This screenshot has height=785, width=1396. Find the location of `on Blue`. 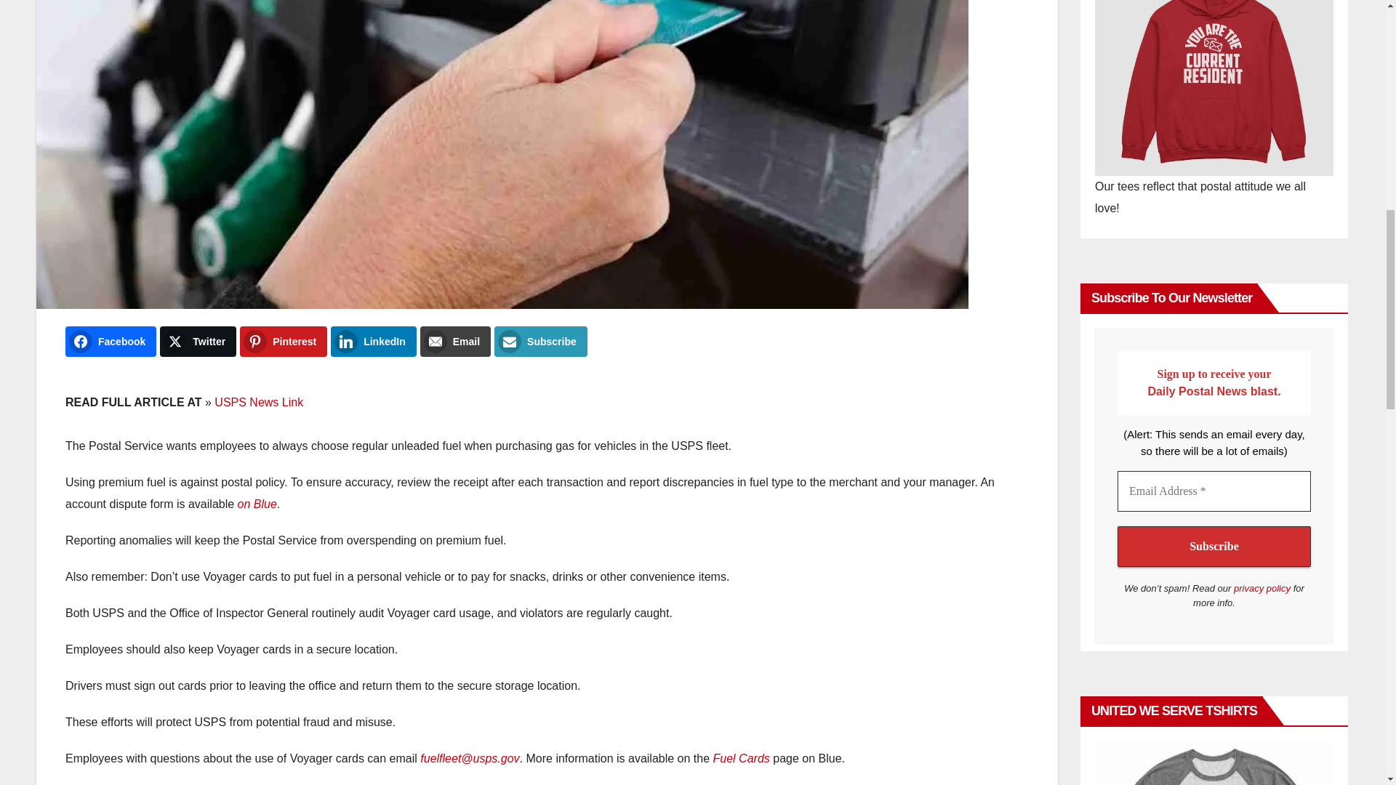

on Blue is located at coordinates (257, 504).